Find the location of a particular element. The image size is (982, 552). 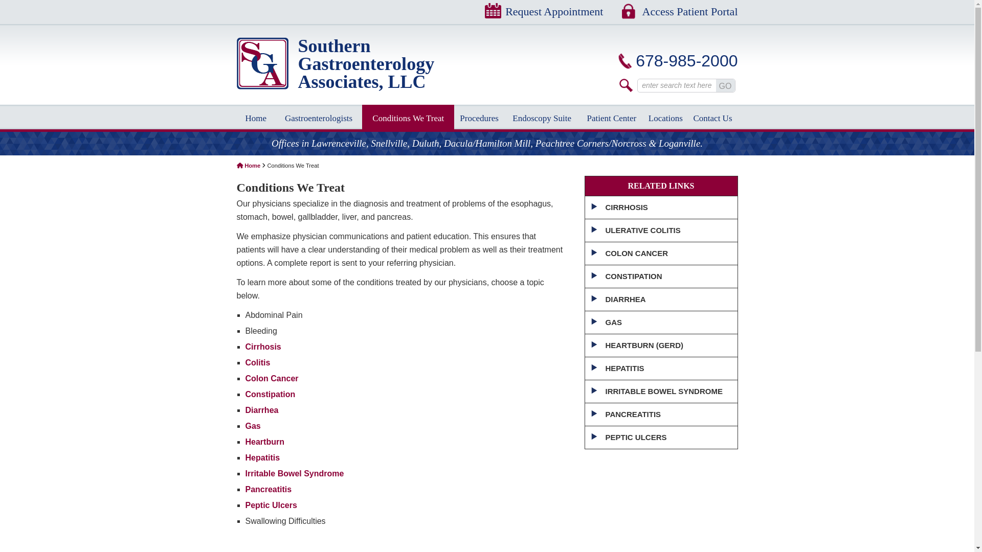

Access Patient Portal is located at coordinates (680, 11).